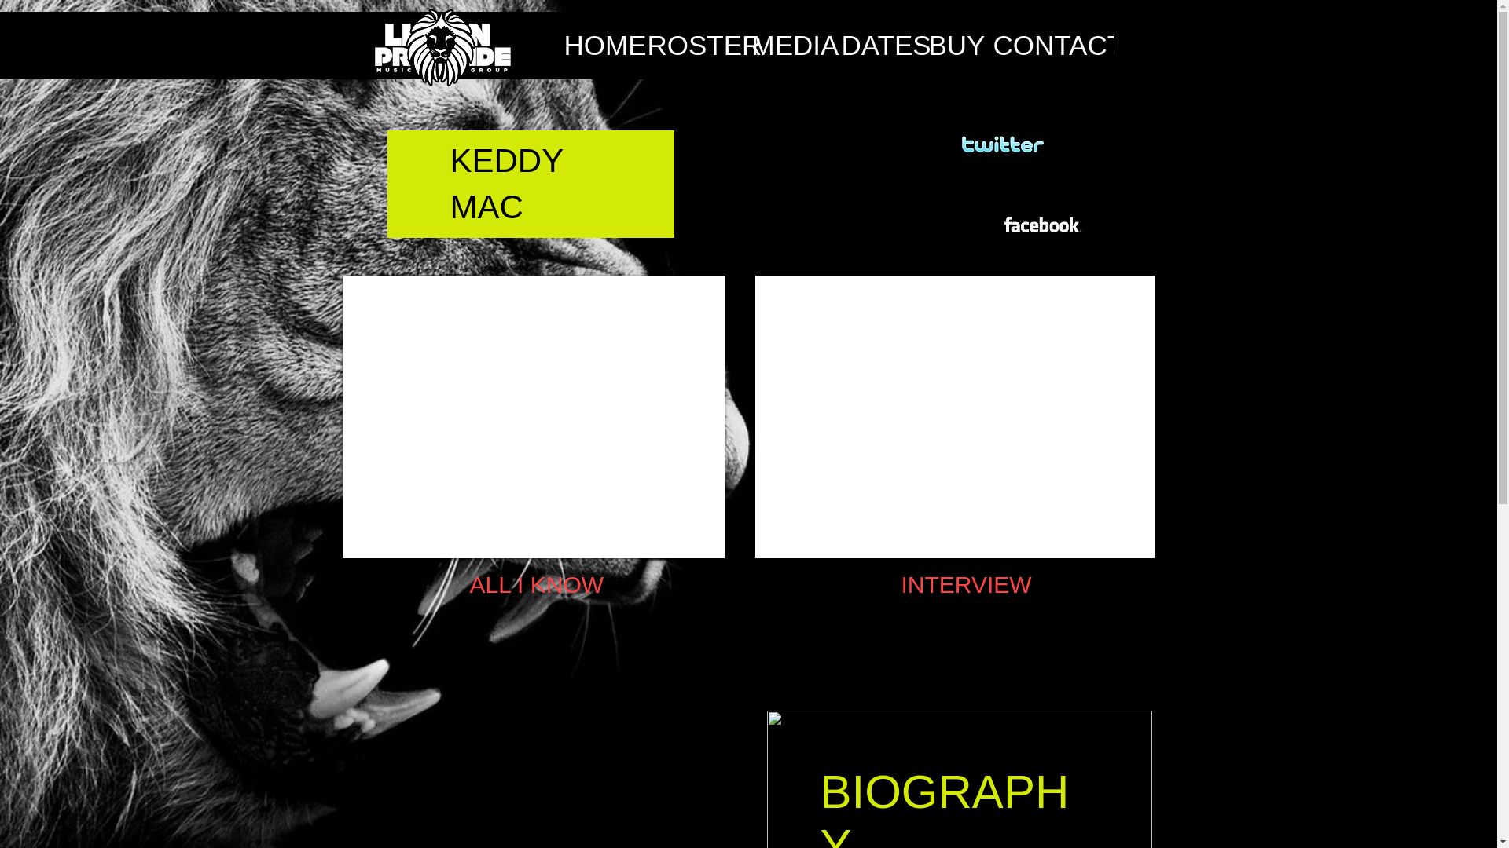  What do you see at coordinates (953, 46) in the screenshot?
I see `BUY` at bounding box center [953, 46].